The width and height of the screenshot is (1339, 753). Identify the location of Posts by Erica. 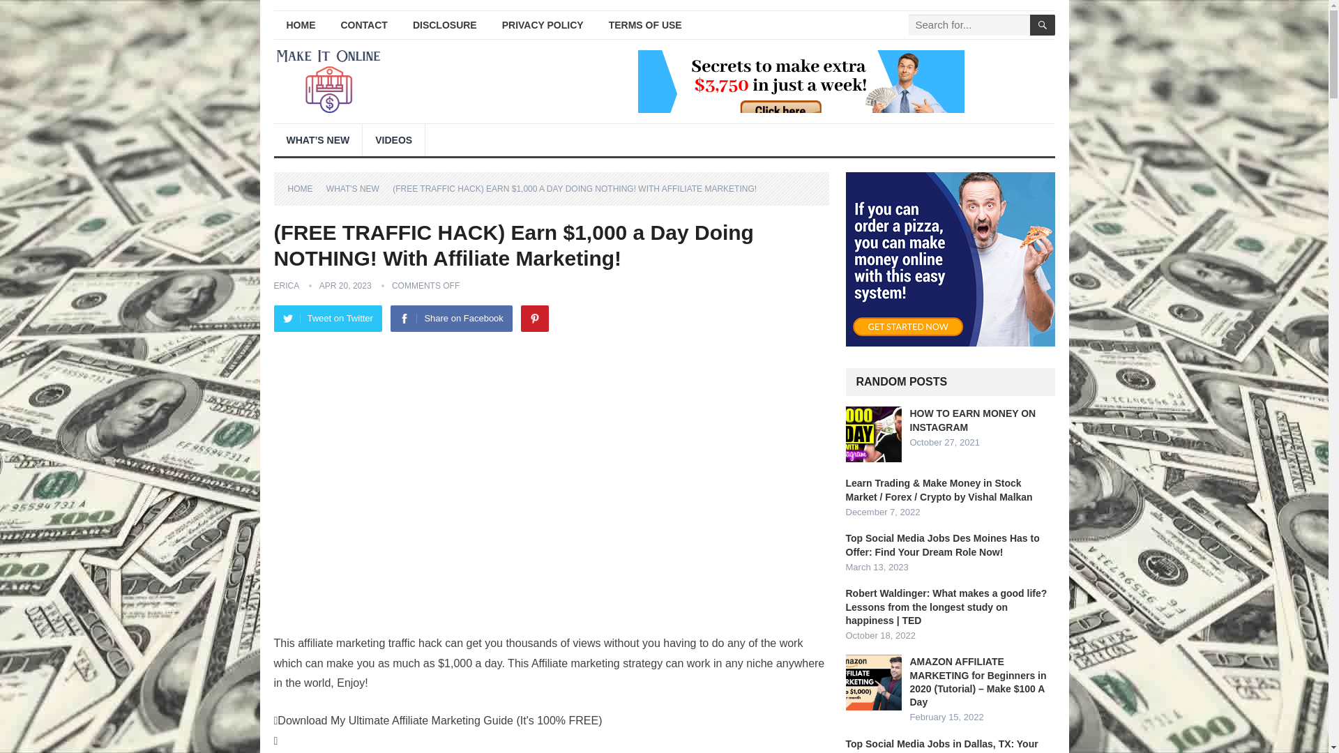
(286, 285).